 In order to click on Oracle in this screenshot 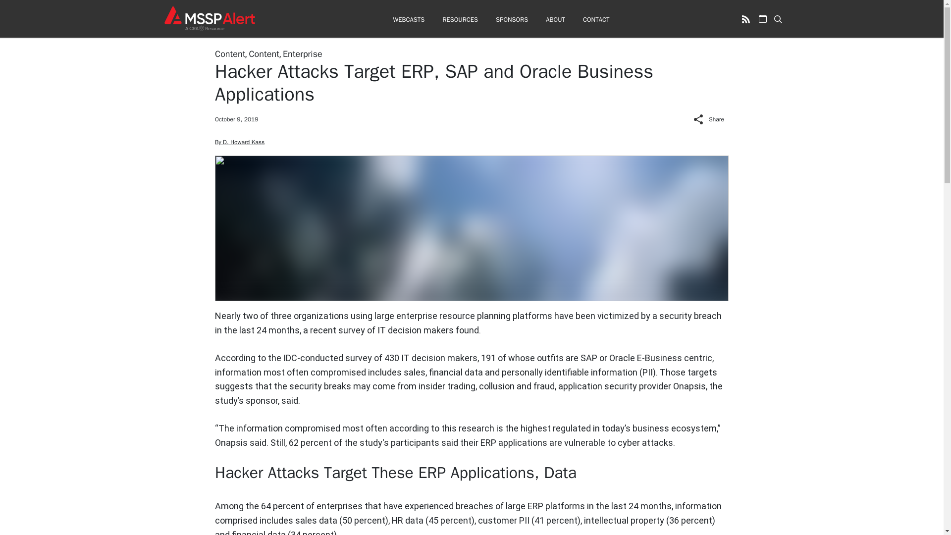, I will do `click(622, 358)`.